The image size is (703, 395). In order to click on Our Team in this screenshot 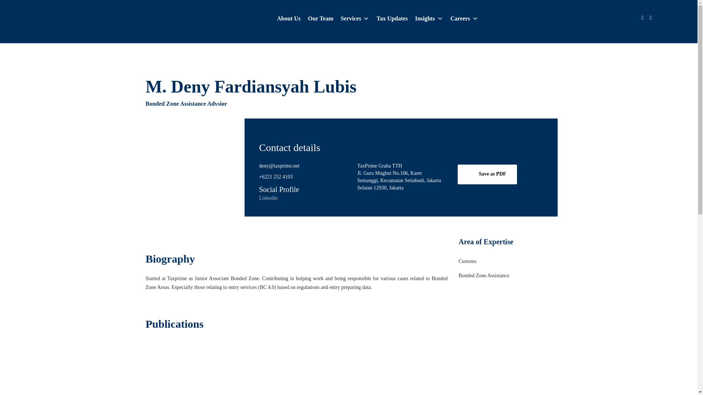, I will do `click(321, 19)`.